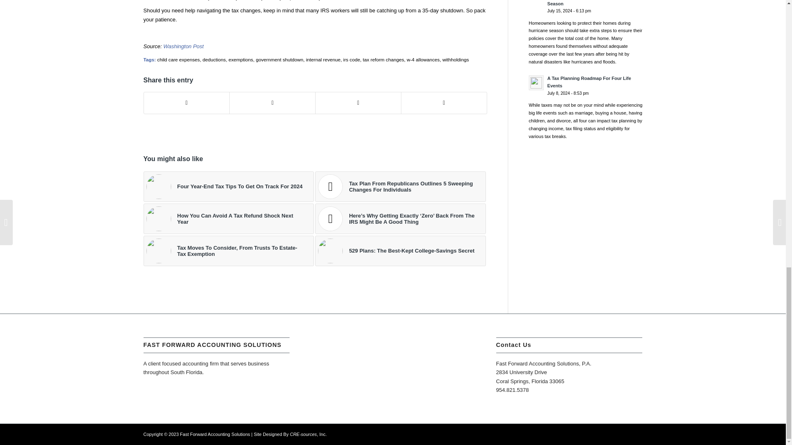 The height and width of the screenshot is (445, 792). I want to click on Four Year-End Tax Tips To Get On Track For 2024, so click(229, 186).